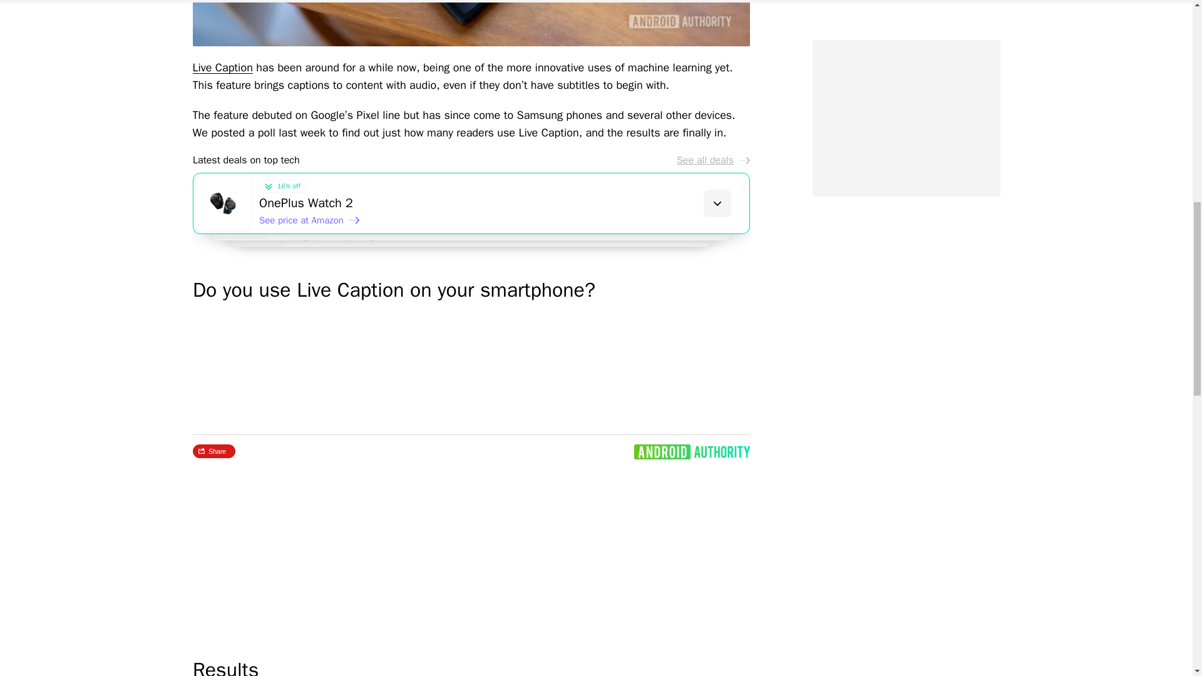 The width and height of the screenshot is (1202, 676). Describe the element at coordinates (712, 160) in the screenshot. I see `See all deals` at that location.